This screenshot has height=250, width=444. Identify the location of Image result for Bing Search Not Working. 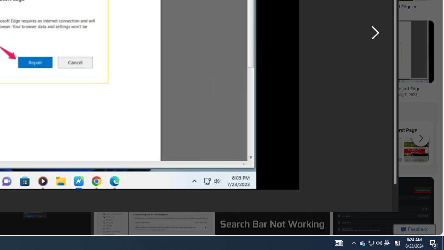
(383, 209).